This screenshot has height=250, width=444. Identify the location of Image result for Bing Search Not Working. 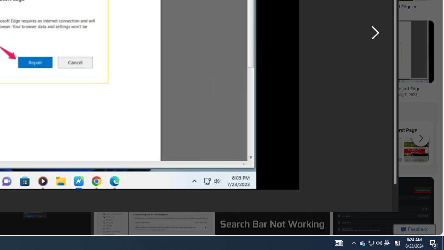
(383, 209).